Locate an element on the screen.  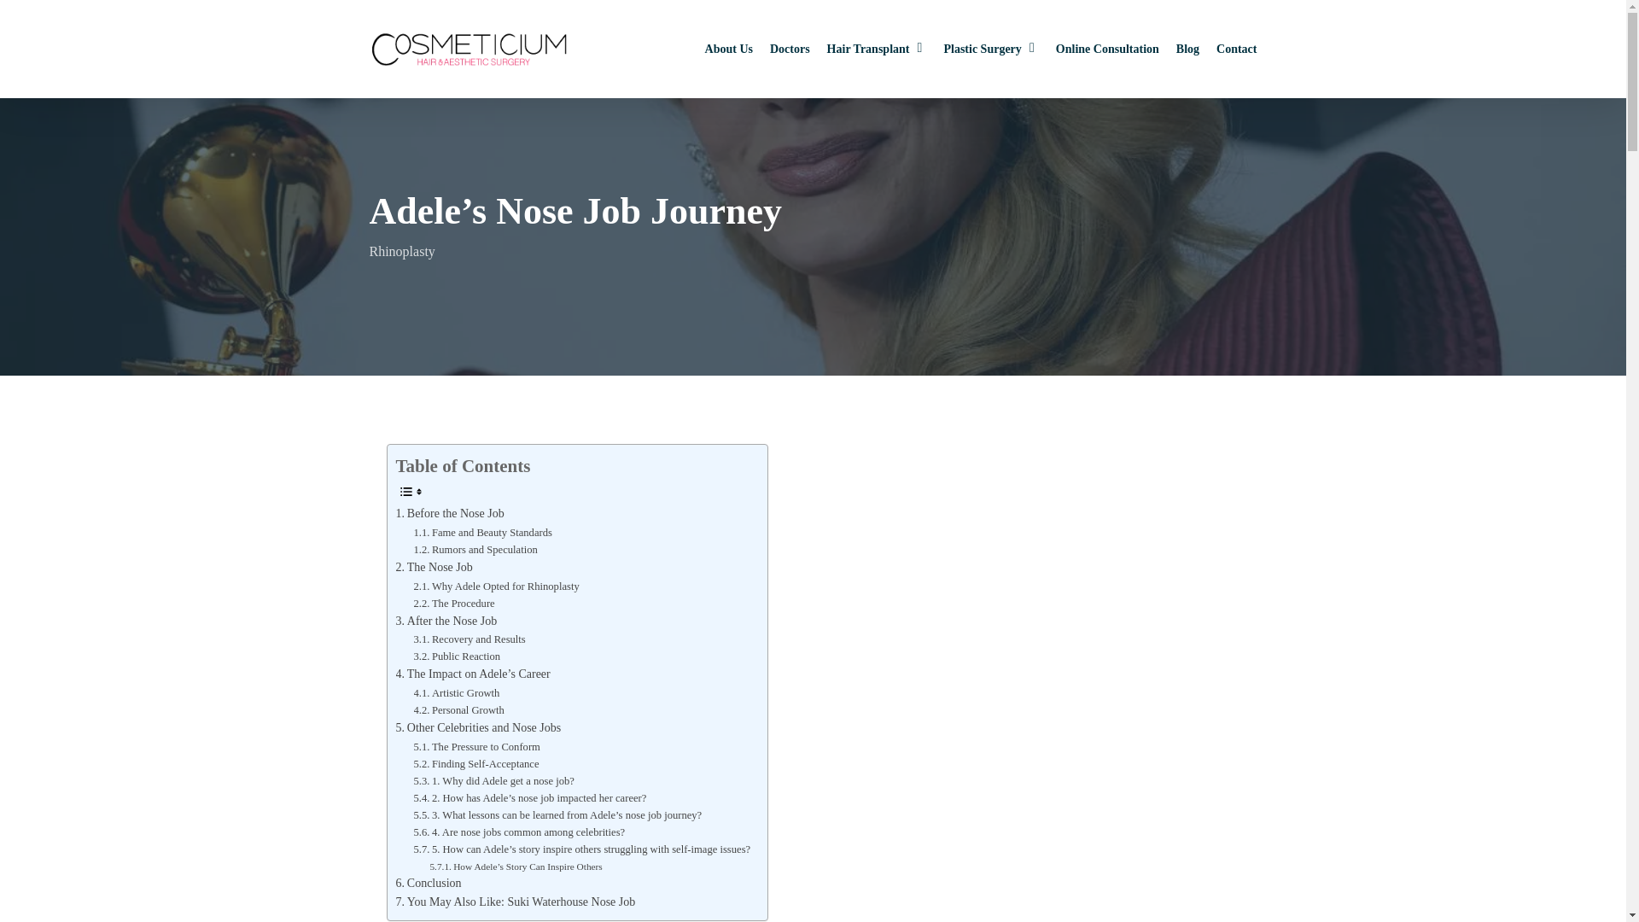
Why Adele Opted for Rhinoplasty is located at coordinates (495, 586).